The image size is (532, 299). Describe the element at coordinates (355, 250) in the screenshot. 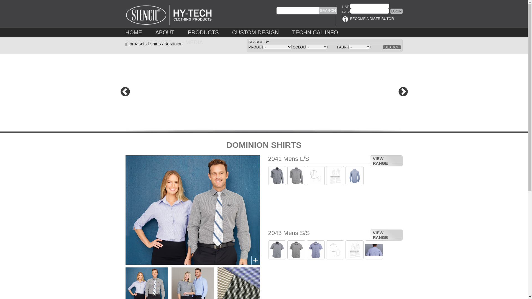

I see `Measuring Tips` at that location.